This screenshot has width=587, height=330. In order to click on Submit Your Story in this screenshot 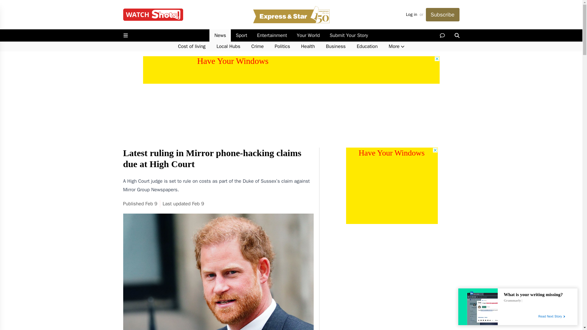, I will do `click(349, 35)`.